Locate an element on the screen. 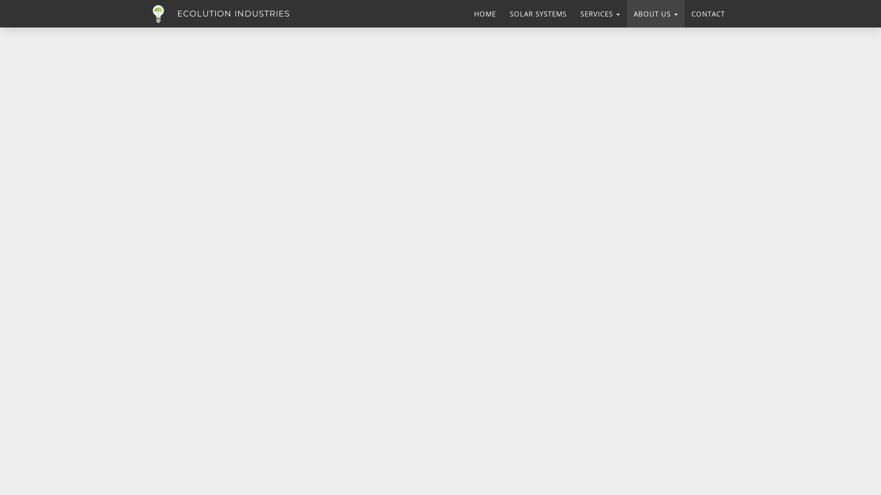 Image resolution: width=881 pixels, height=495 pixels. SERVICES is located at coordinates (600, 14).